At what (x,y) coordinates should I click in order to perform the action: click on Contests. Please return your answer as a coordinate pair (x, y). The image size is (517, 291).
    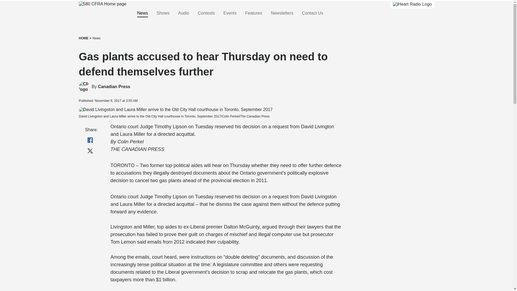
    Looking at the image, I should click on (206, 13).